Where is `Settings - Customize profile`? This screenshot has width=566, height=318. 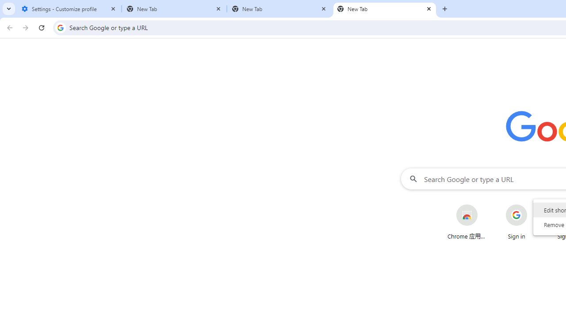 Settings - Customize profile is located at coordinates (69, 9).